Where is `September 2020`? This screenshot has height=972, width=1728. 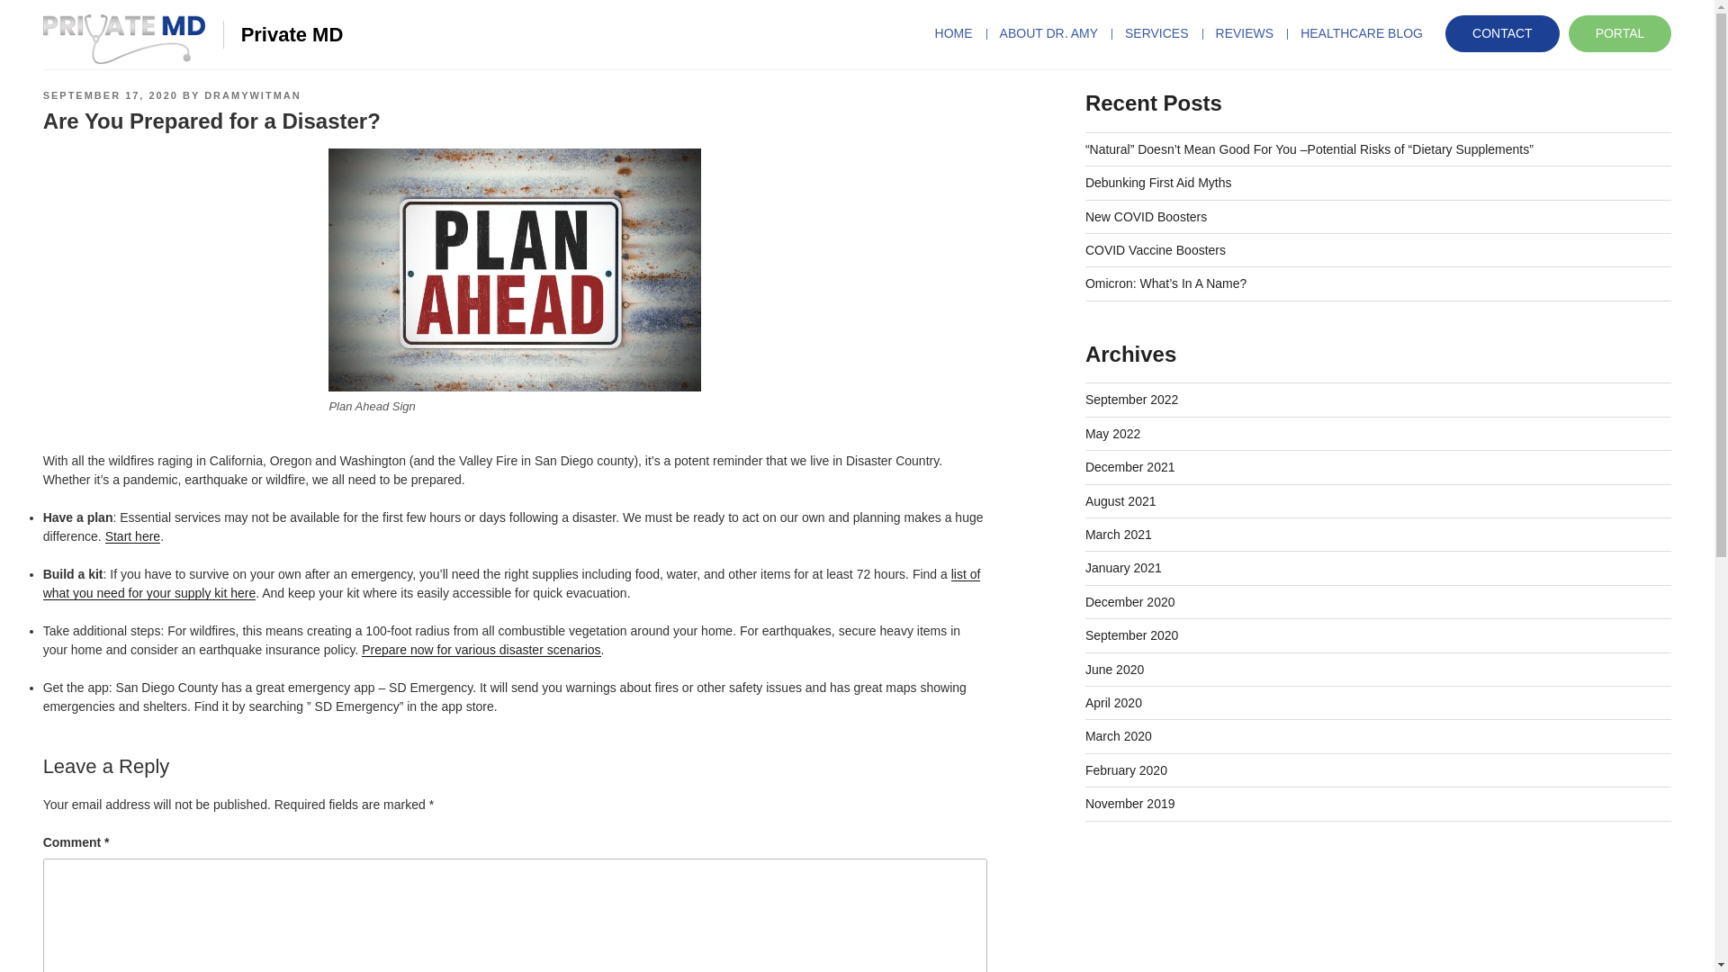 September 2020 is located at coordinates (1131, 634).